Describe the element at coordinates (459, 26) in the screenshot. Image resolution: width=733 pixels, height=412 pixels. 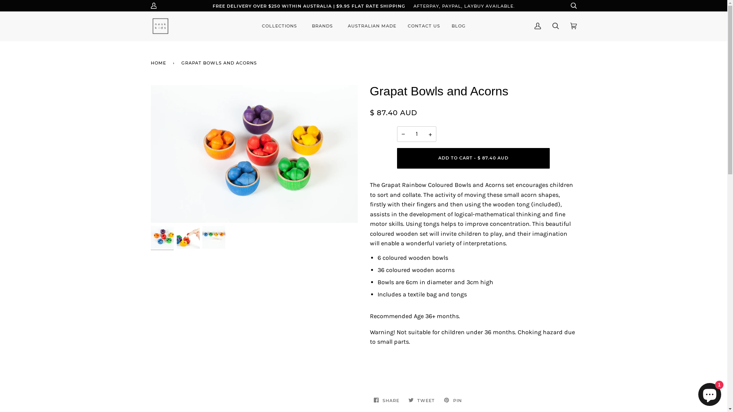
I see `BLOG` at that location.